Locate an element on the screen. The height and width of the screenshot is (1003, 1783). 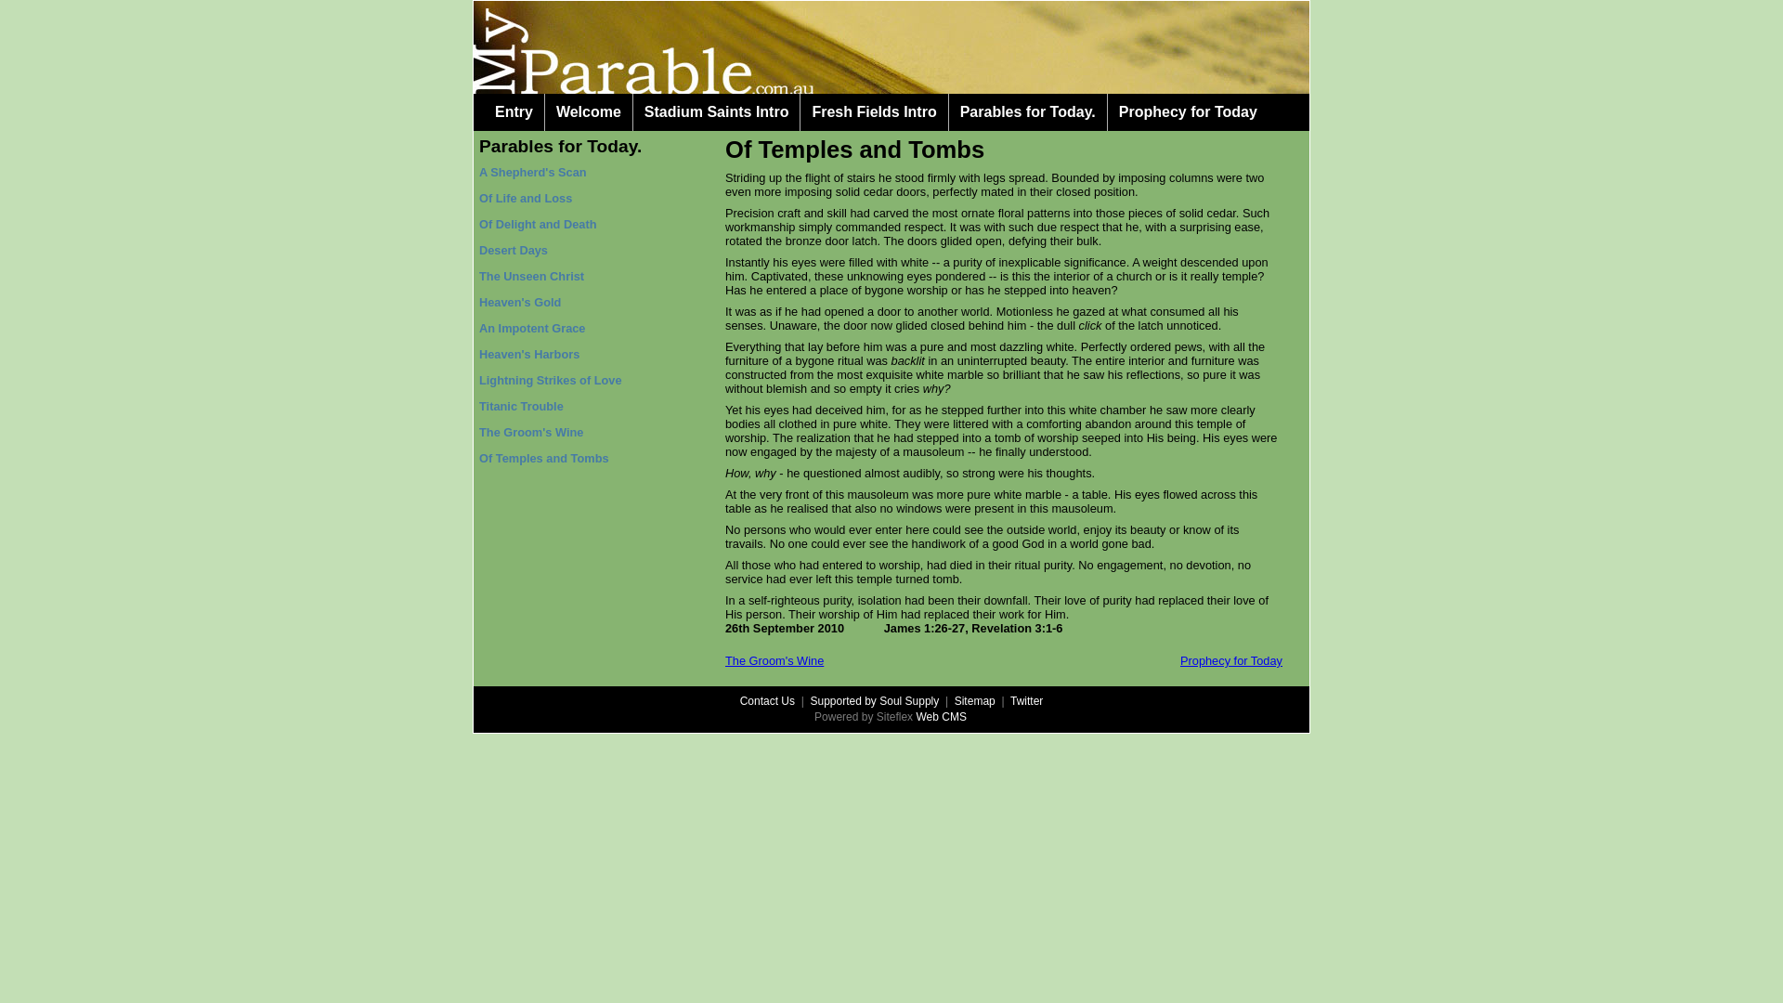
Of Life and Loss is located at coordinates (526, 199).